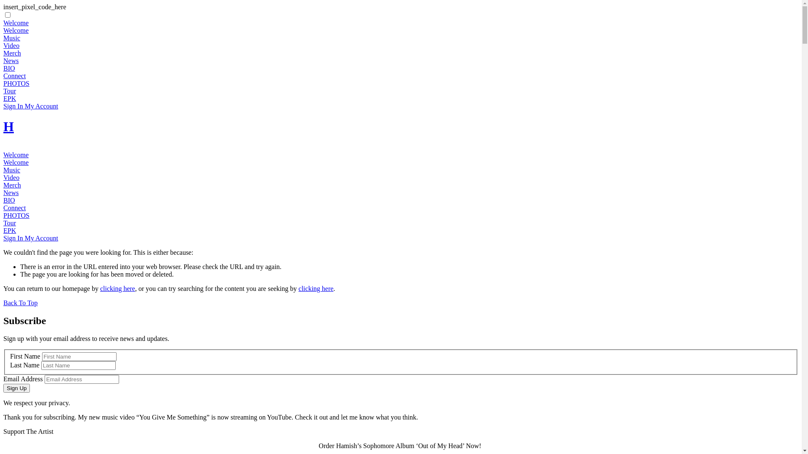  Describe the element at coordinates (8, 127) in the screenshot. I see `H` at that location.